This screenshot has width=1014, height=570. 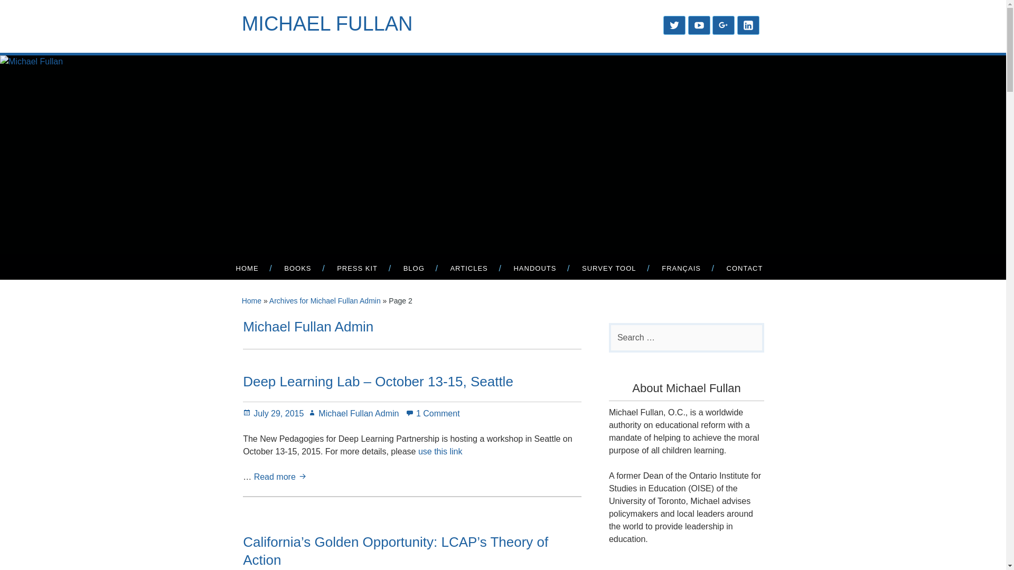 I want to click on Google Plus, so click(x=724, y=25).